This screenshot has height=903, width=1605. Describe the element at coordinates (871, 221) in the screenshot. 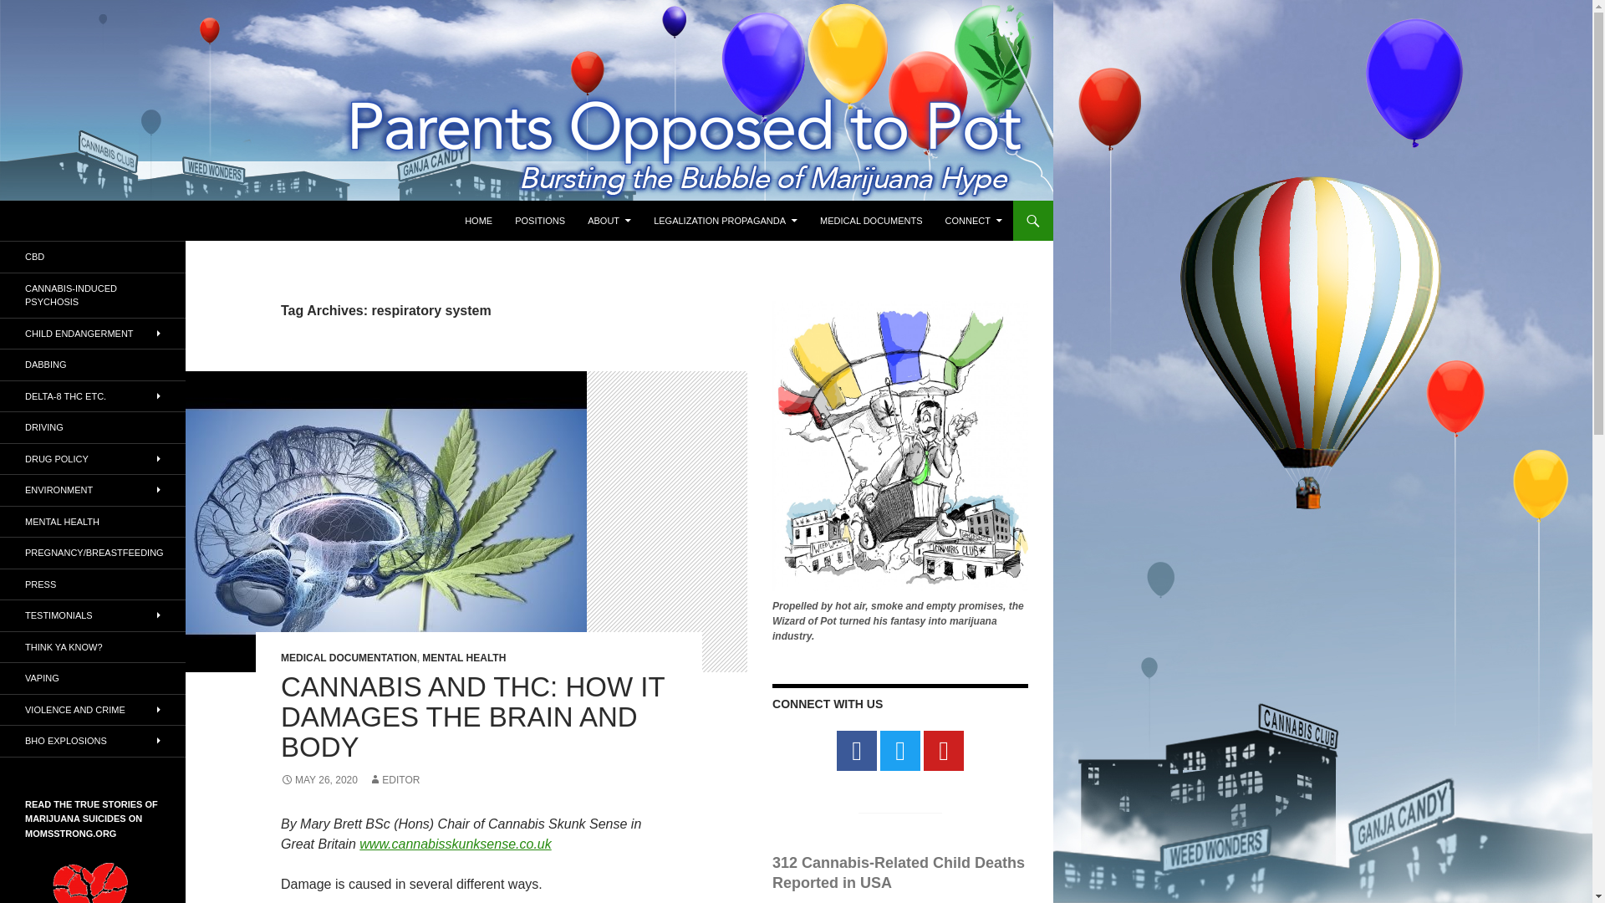

I see `MEDICAL DOCUMENTS` at that location.